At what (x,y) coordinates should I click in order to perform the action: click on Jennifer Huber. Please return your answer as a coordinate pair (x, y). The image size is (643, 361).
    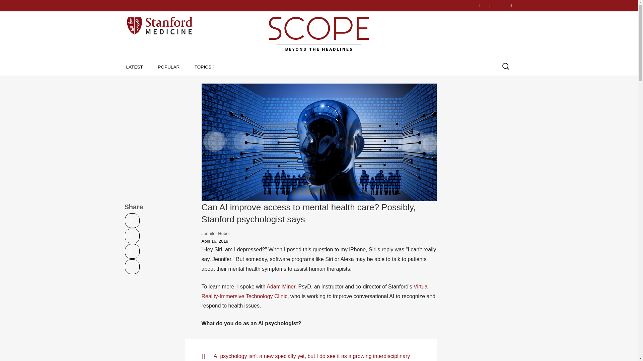
    Looking at the image, I should click on (216, 233).